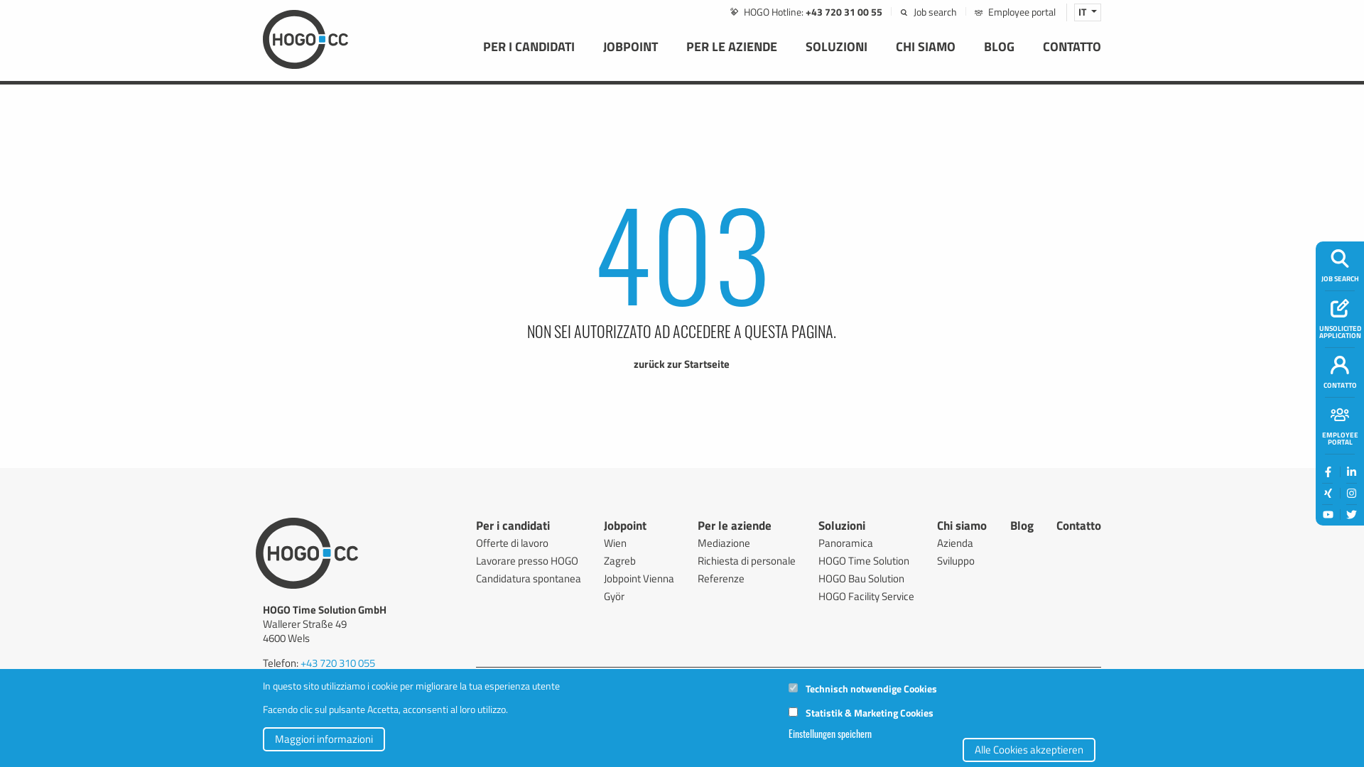  Describe the element at coordinates (747, 561) in the screenshot. I see `Richiesta di personale` at that location.